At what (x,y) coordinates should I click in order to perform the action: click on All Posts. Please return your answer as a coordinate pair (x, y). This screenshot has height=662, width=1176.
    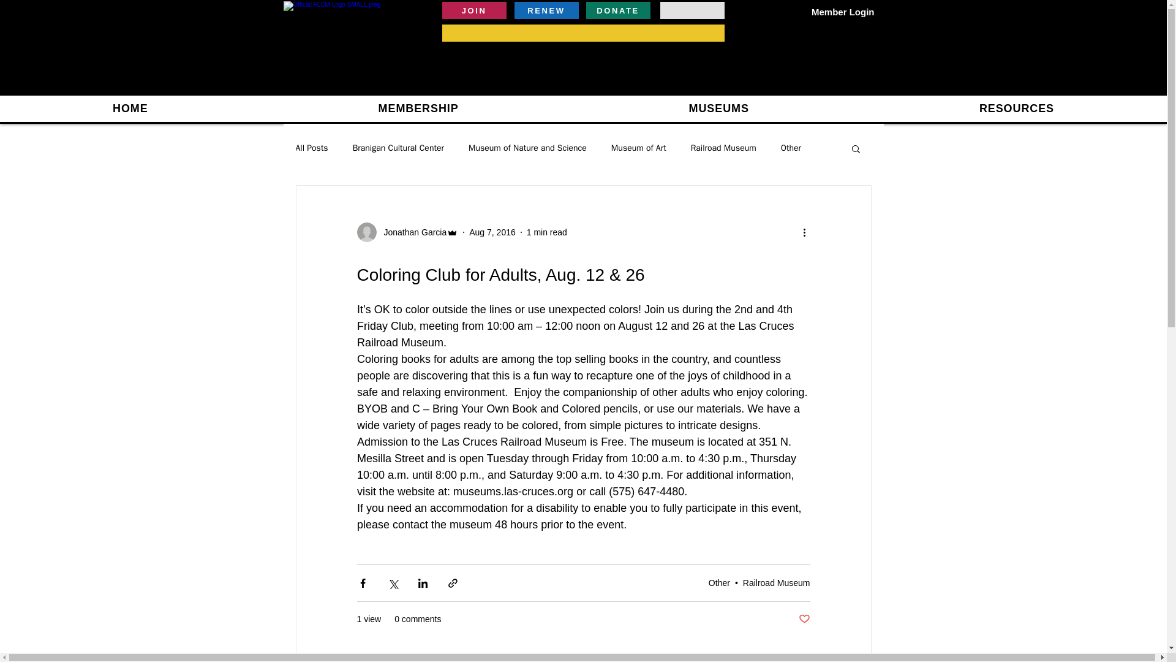
    Looking at the image, I should click on (311, 148).